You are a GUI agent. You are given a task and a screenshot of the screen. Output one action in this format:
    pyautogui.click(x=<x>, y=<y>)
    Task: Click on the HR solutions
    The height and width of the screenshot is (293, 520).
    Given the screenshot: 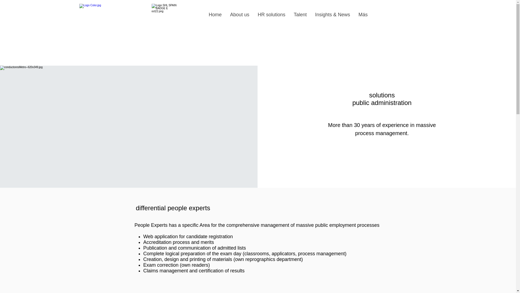 What is the action you would take?
    pyautogui.click(x=271, y=15)
    